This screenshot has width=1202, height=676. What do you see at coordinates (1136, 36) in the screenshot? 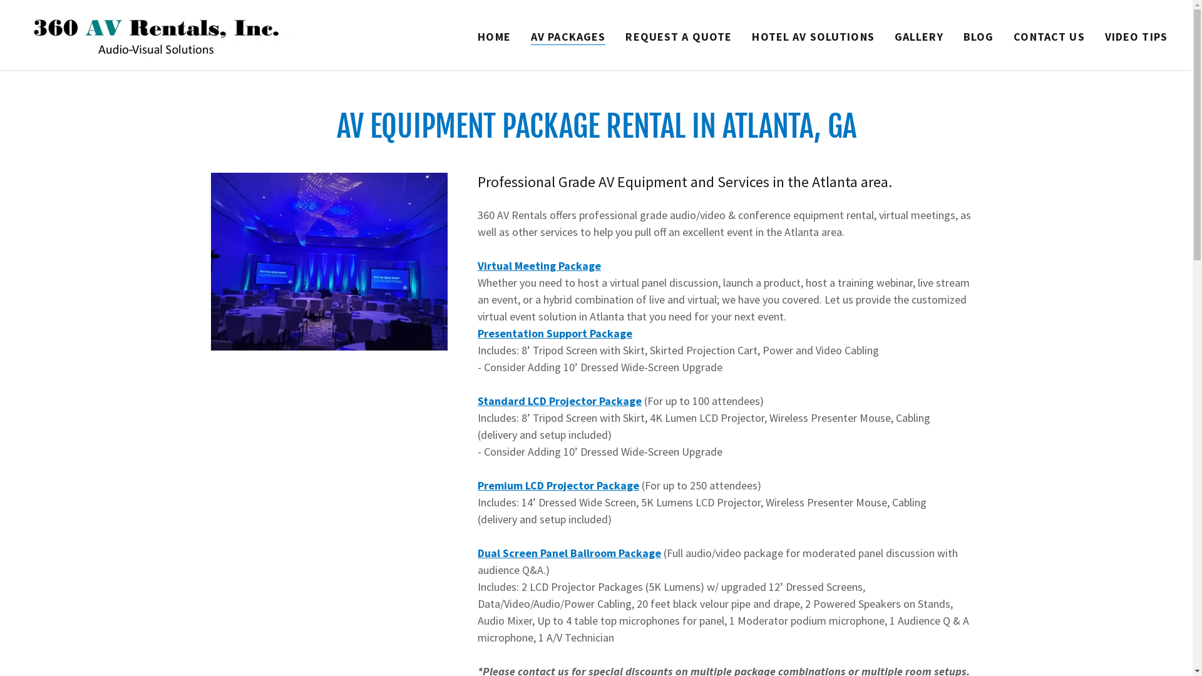
I see `VIDEO TIPS` at bounding box center [1136, 36].